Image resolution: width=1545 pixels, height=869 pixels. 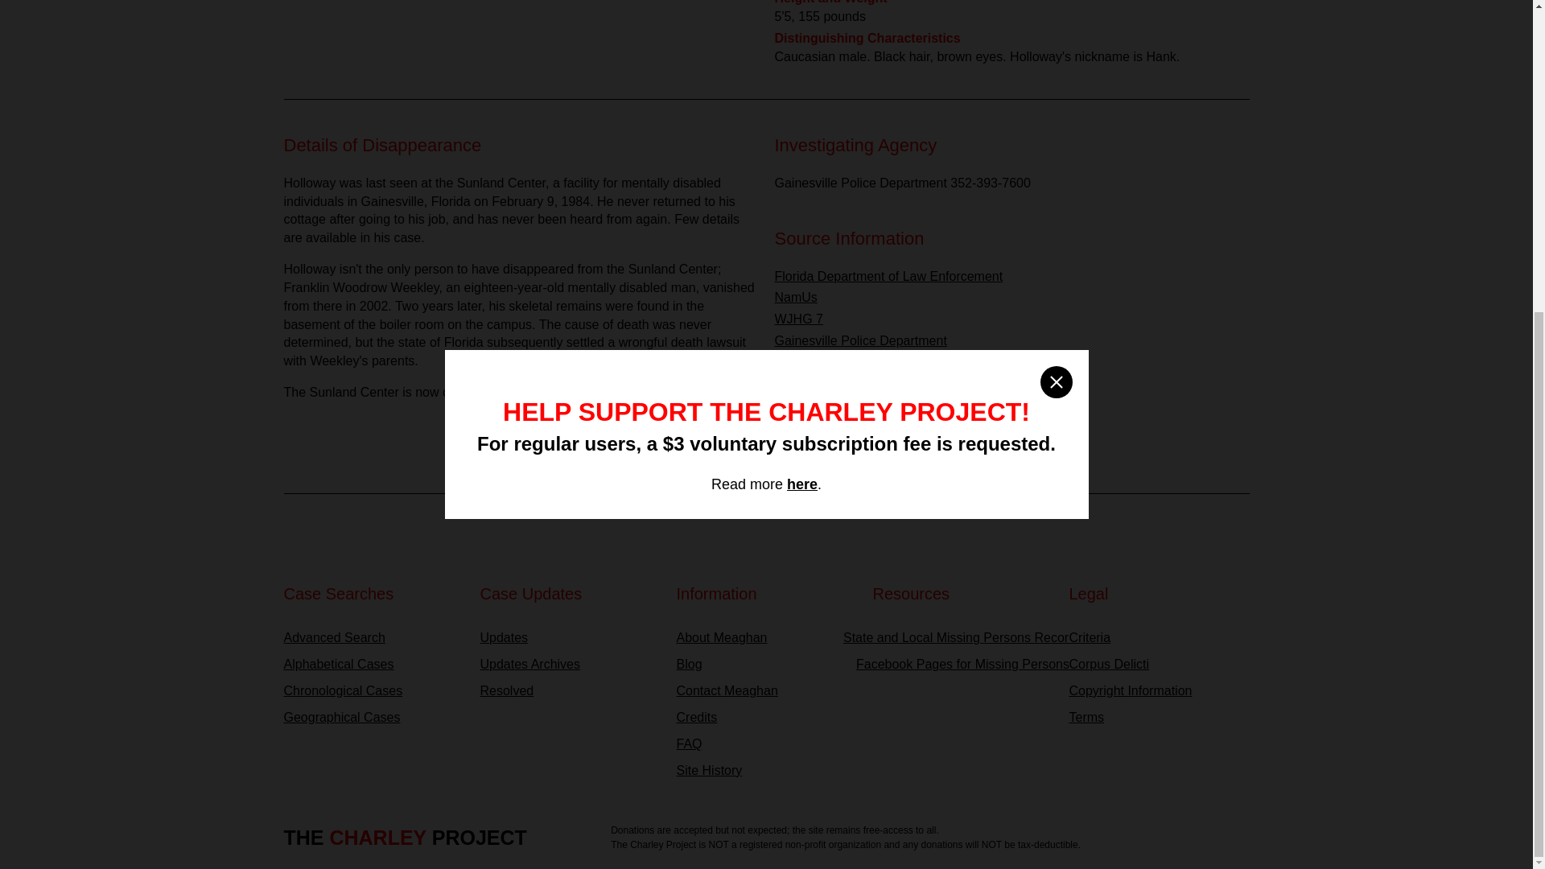 I want to click on Alphabetical Cases, so click(x=373, y=665).